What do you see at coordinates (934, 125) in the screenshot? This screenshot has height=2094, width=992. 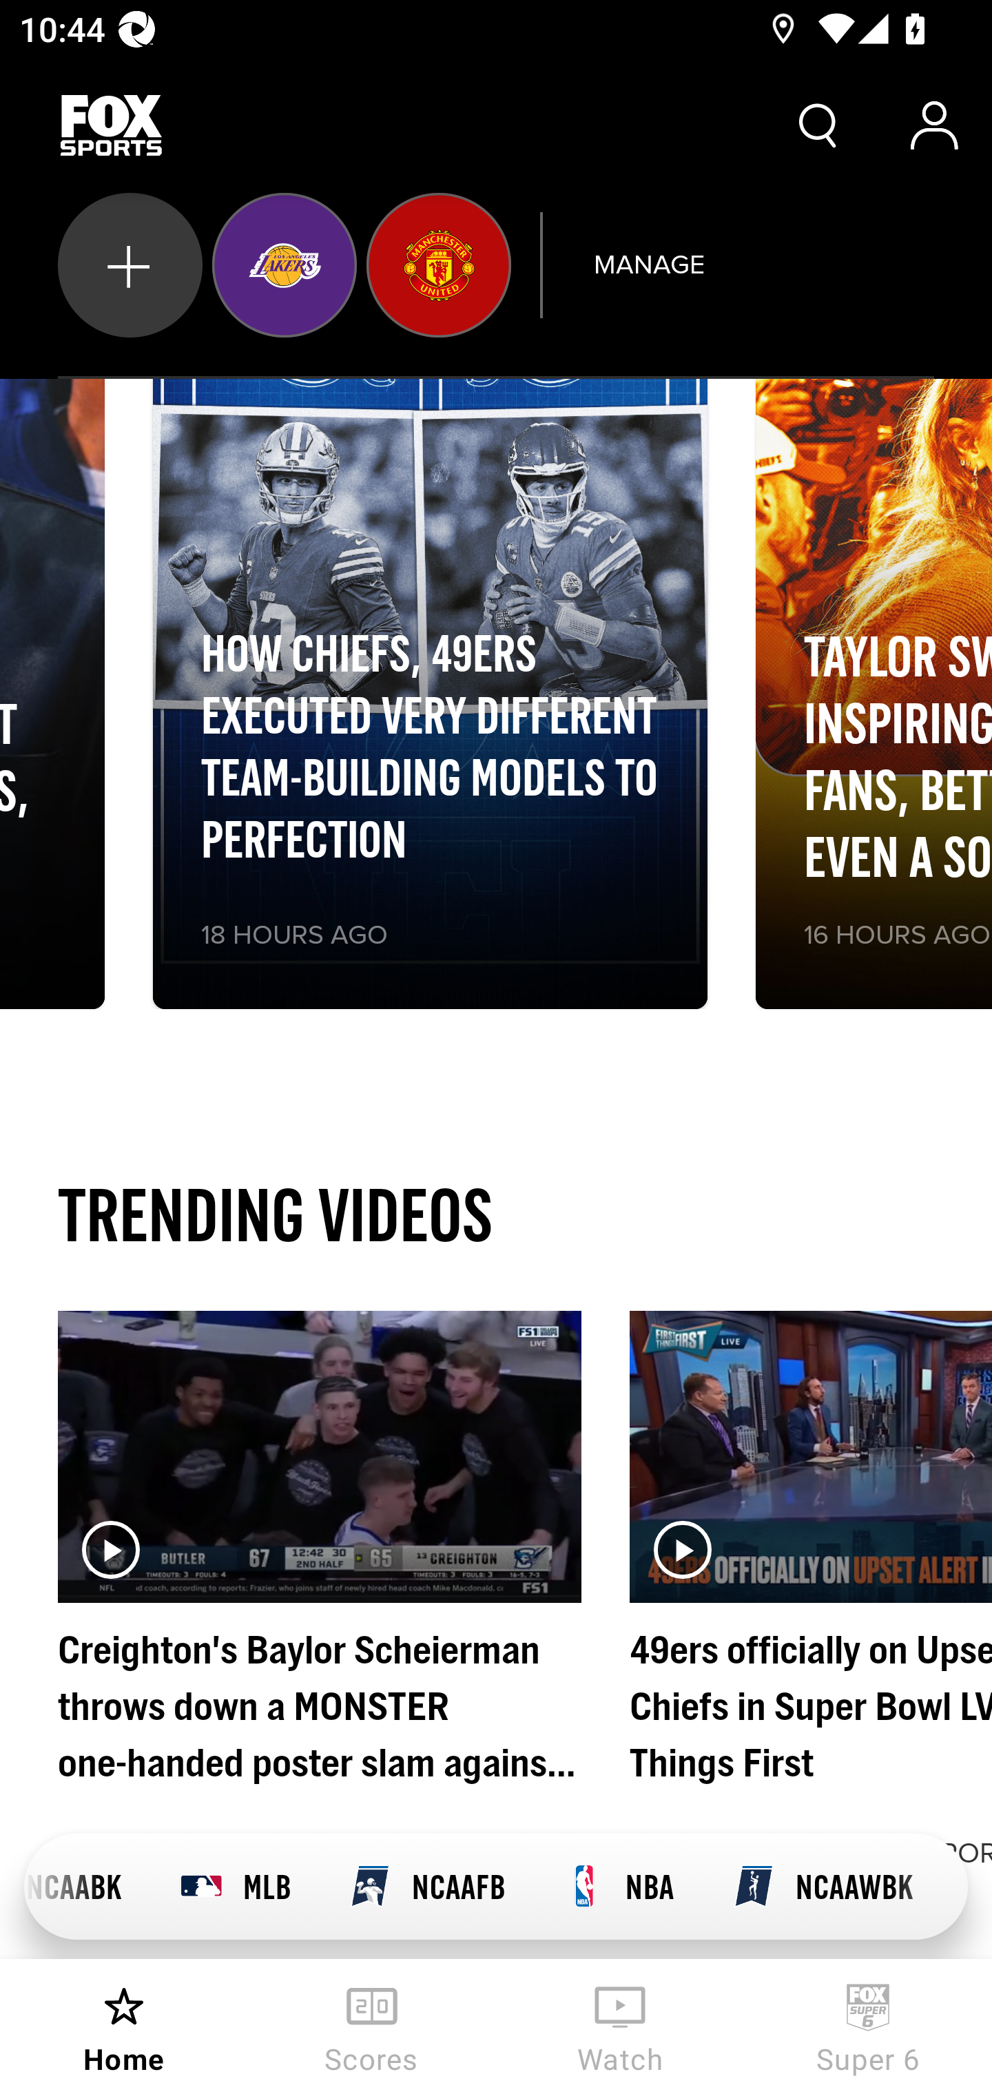 I see `Account` at bounding box center [934, 125].